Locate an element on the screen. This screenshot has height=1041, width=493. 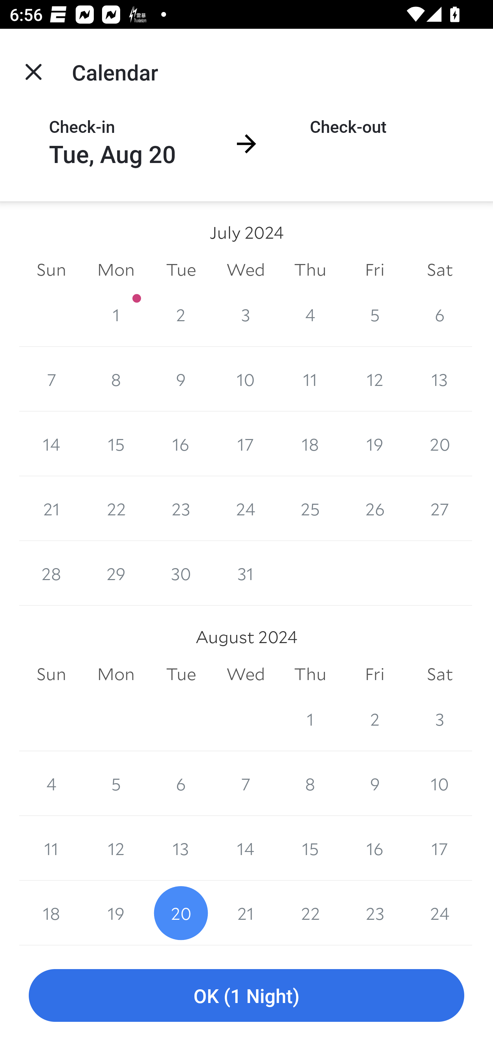
4 4 July 2024 is located at coordinates (310, 314).